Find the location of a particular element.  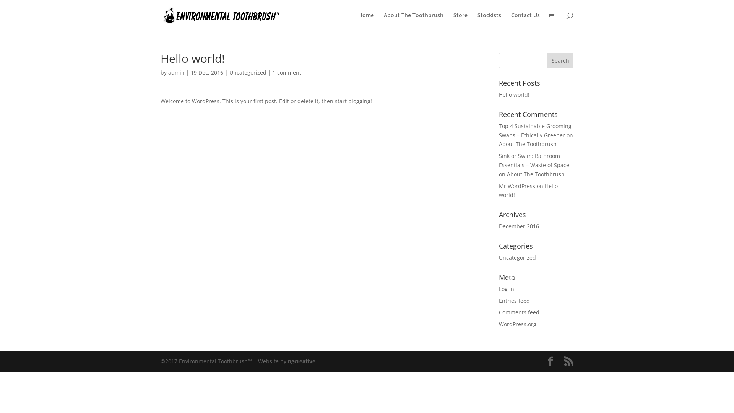

Mr WordPress is located at coordinates (517, 186).